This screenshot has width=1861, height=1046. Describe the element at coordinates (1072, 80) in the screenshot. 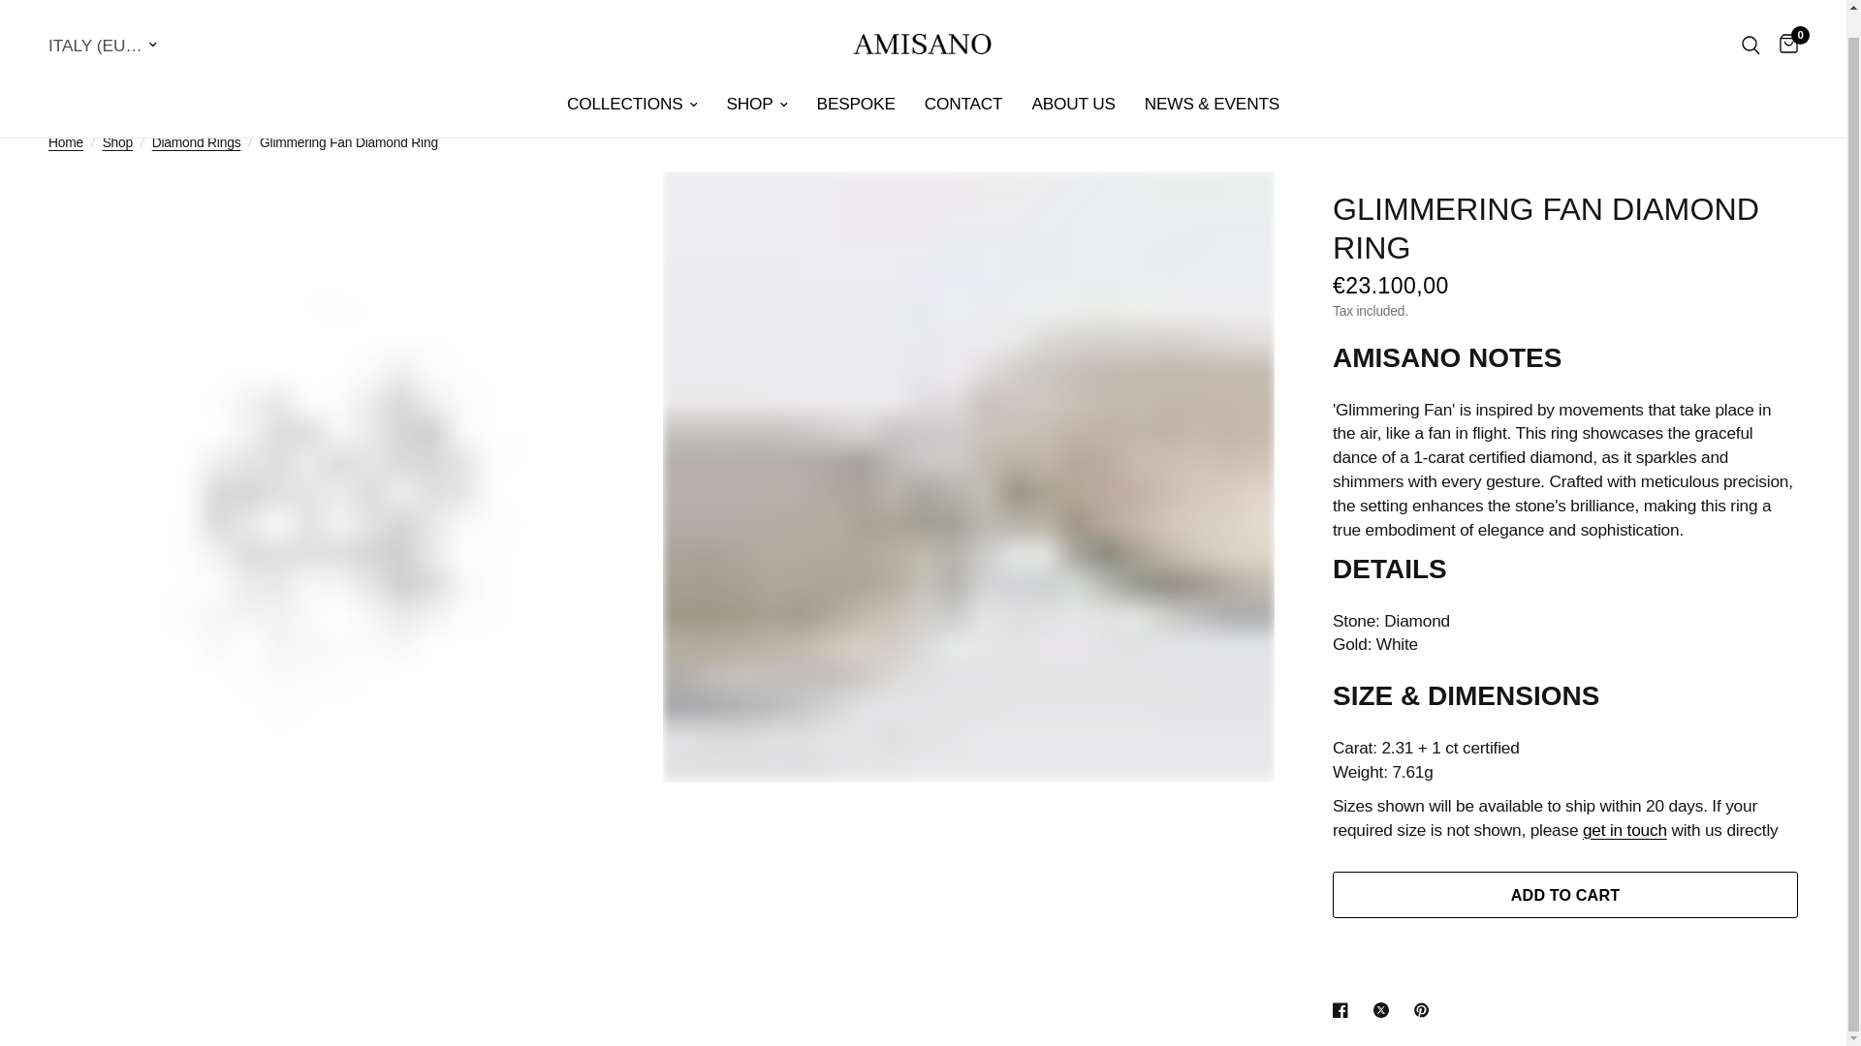

I see `ABOUT US` at that location.